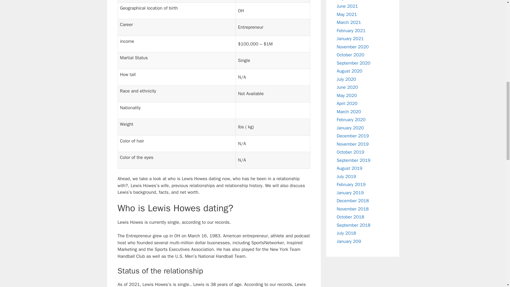 Image resolution: width=510 pixels, height=287 pixels. Describe the element at coordinates (347, 6) in the screenshot. I see `June 2021` at that location.